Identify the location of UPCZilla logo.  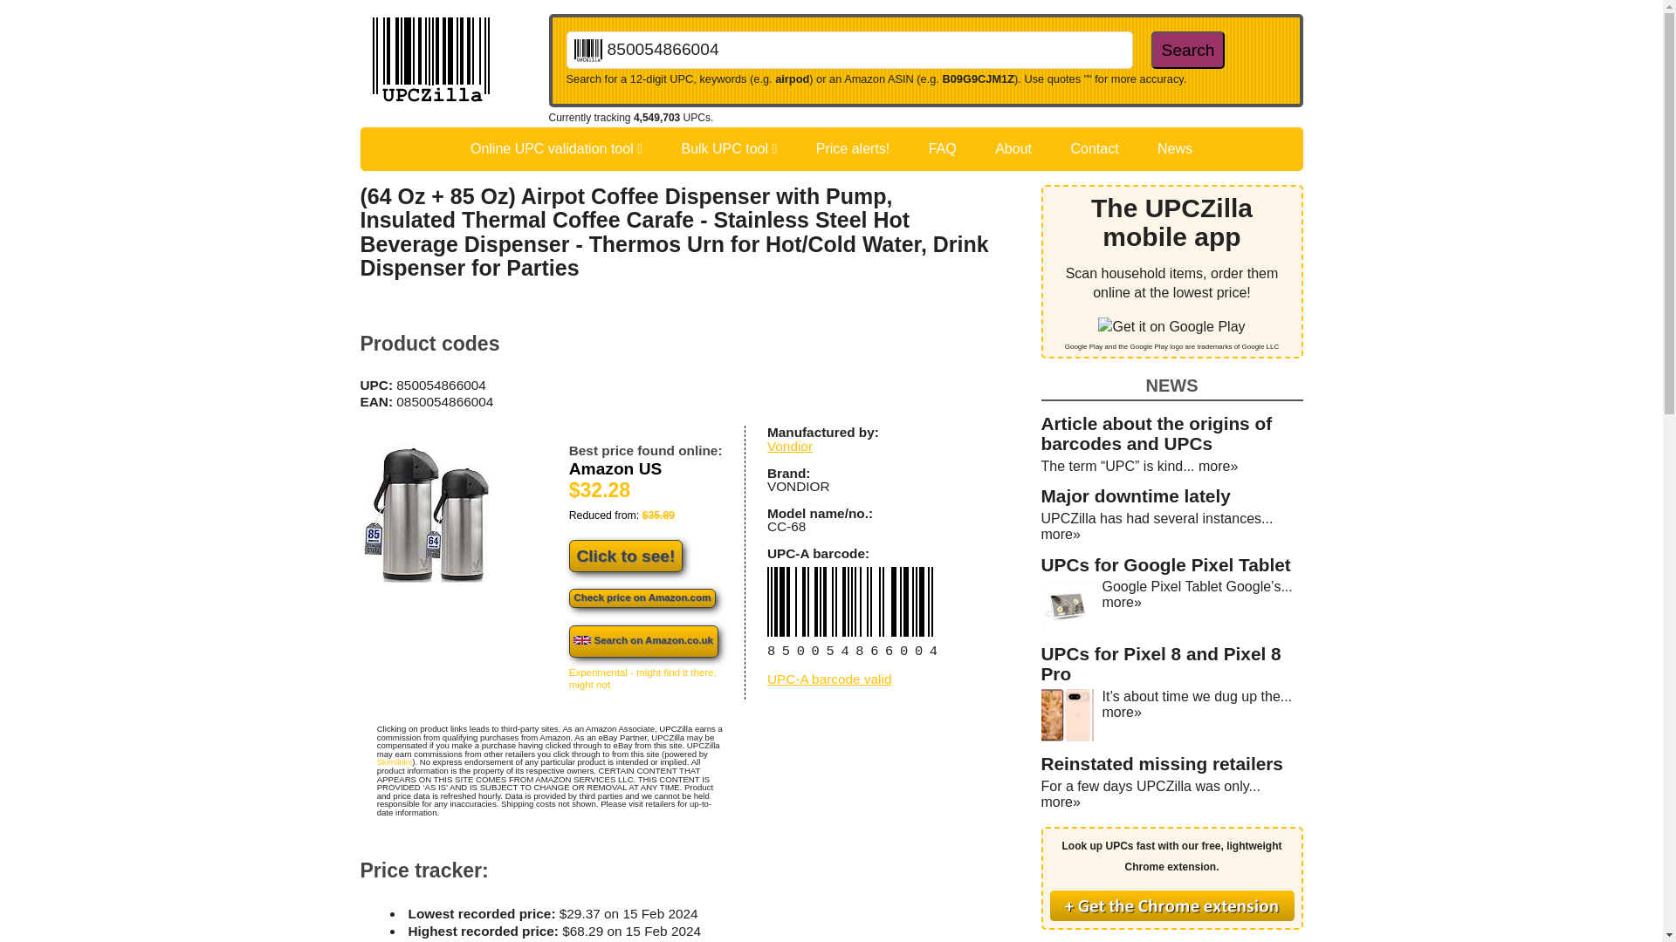
(430, 62).